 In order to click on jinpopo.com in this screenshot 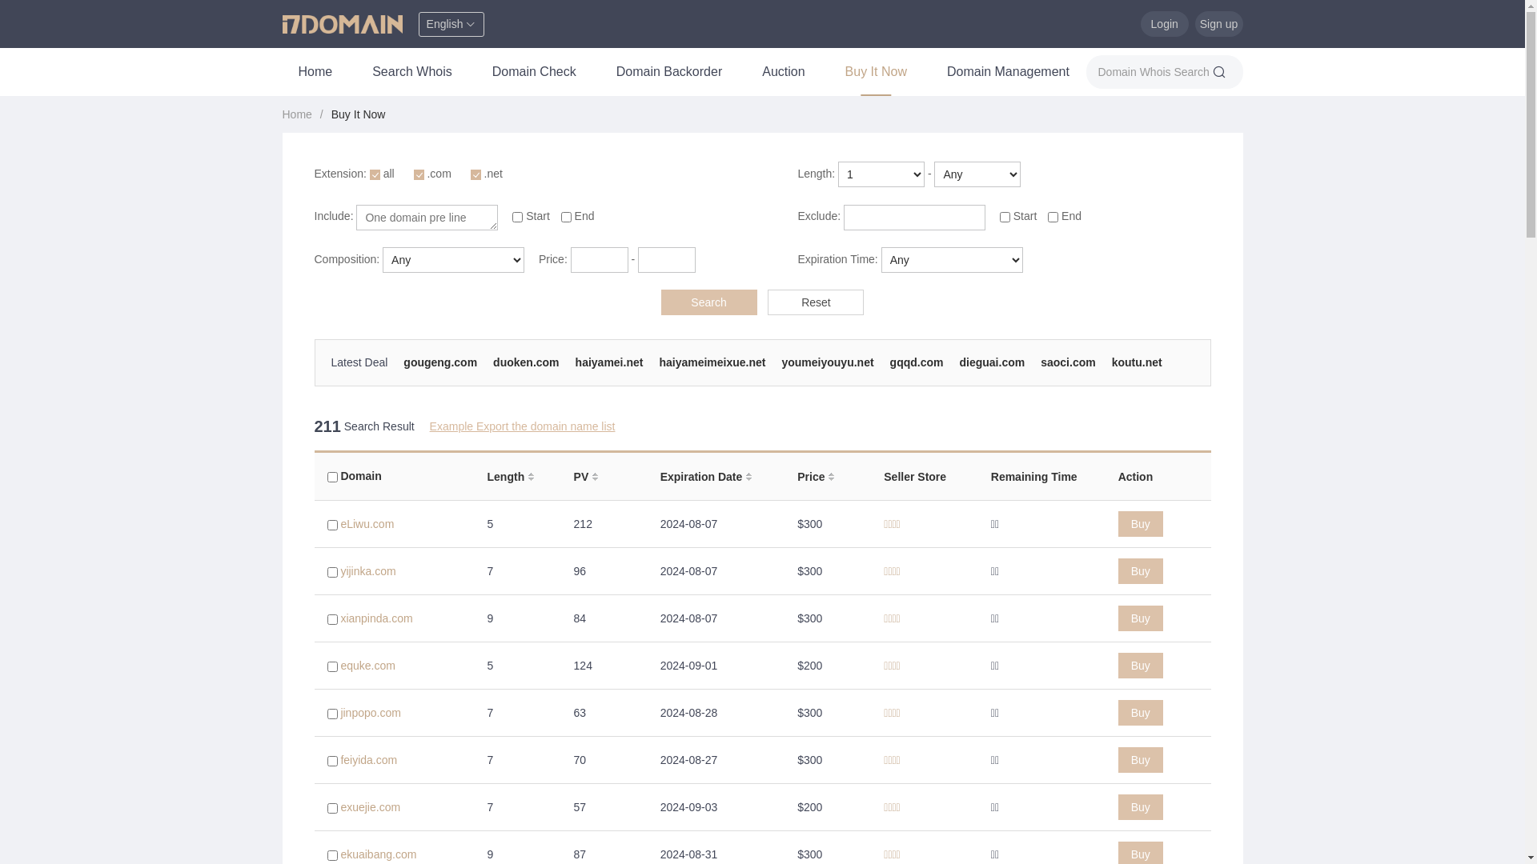, I will do `click(371, 712)`.